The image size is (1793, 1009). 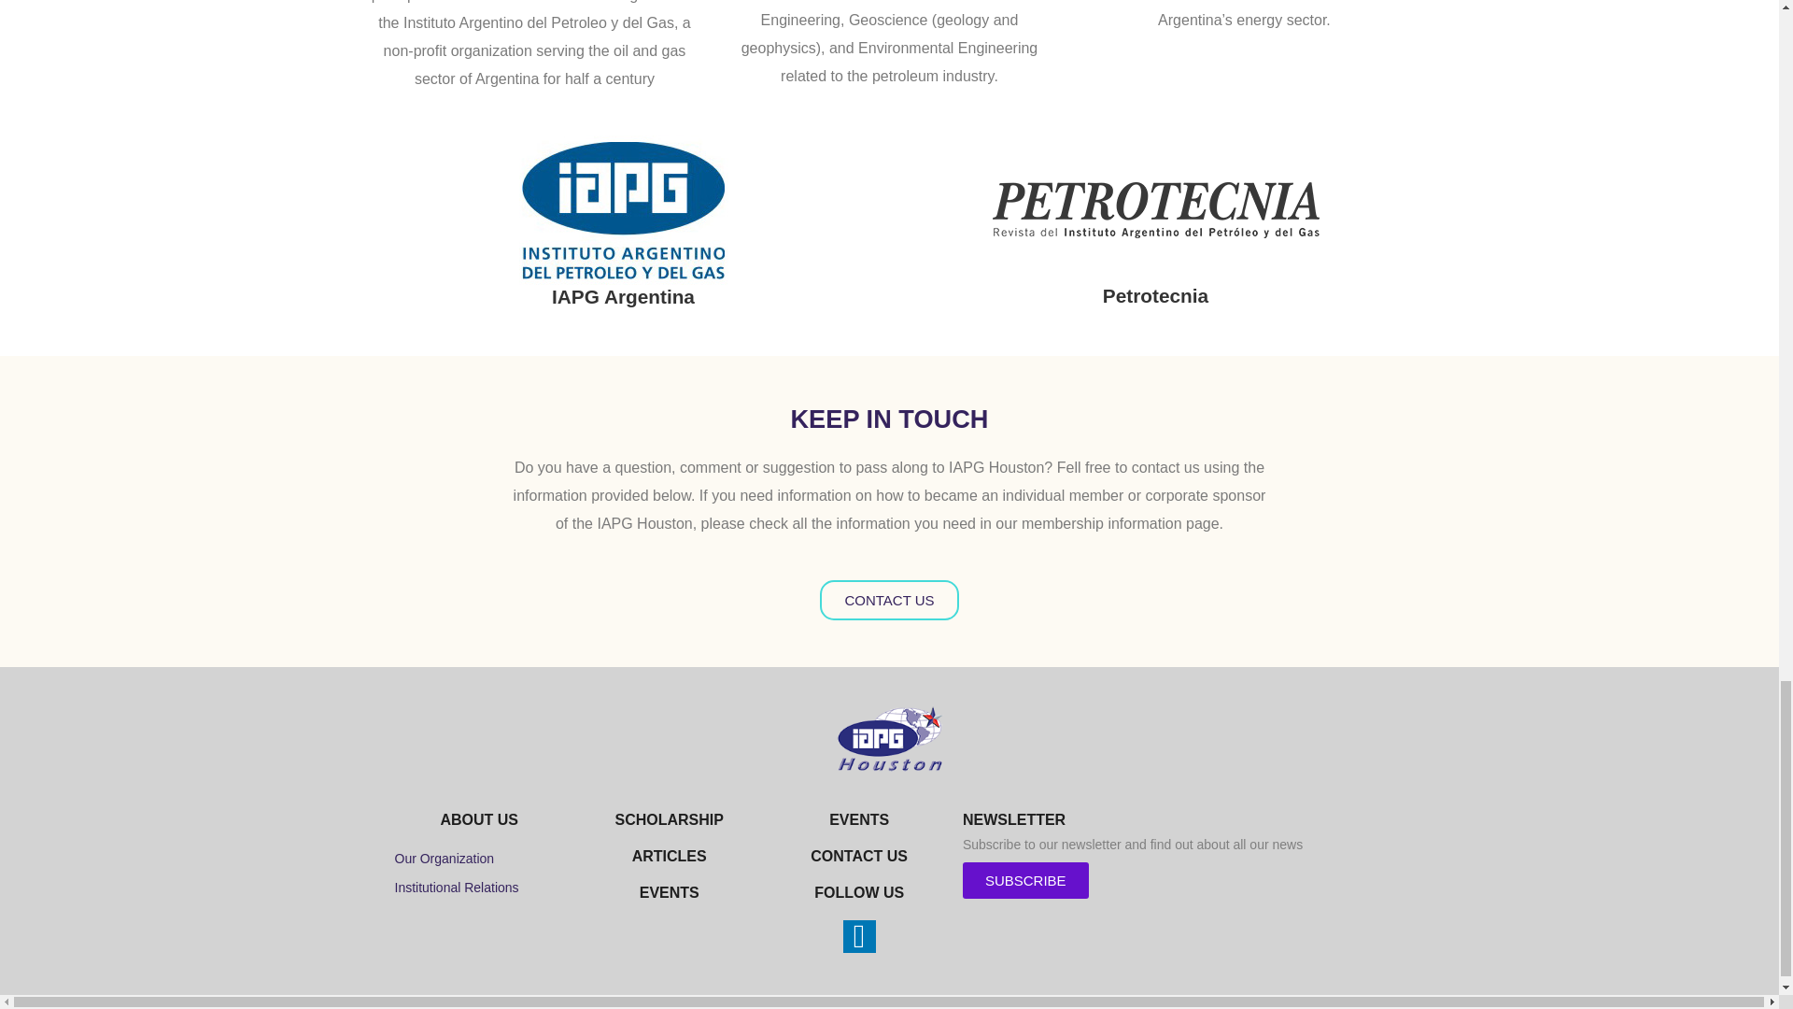 What do you see at coordinates (624, 296) in the screenshot?
I see `IAPG Argentina` at bounding box center [624, 296].